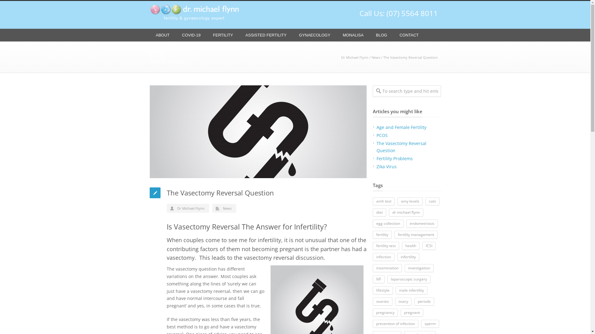 Image resolution: width=595 pixels, height=334 pixels. I want to click on laparoscopic surgery, so click(409, 279).